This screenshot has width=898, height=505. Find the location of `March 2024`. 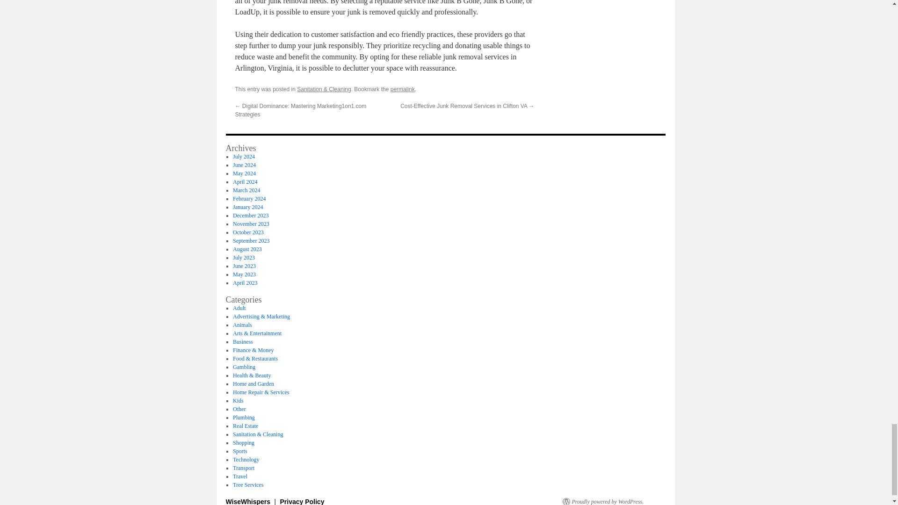

March 2024 is located at coordinates (246, 190).